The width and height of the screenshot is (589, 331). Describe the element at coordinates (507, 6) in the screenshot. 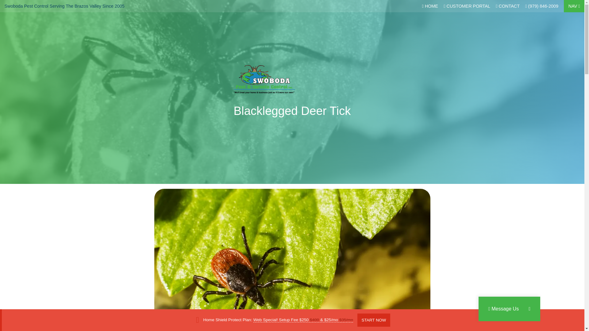

I see `CONTACT` at that location.